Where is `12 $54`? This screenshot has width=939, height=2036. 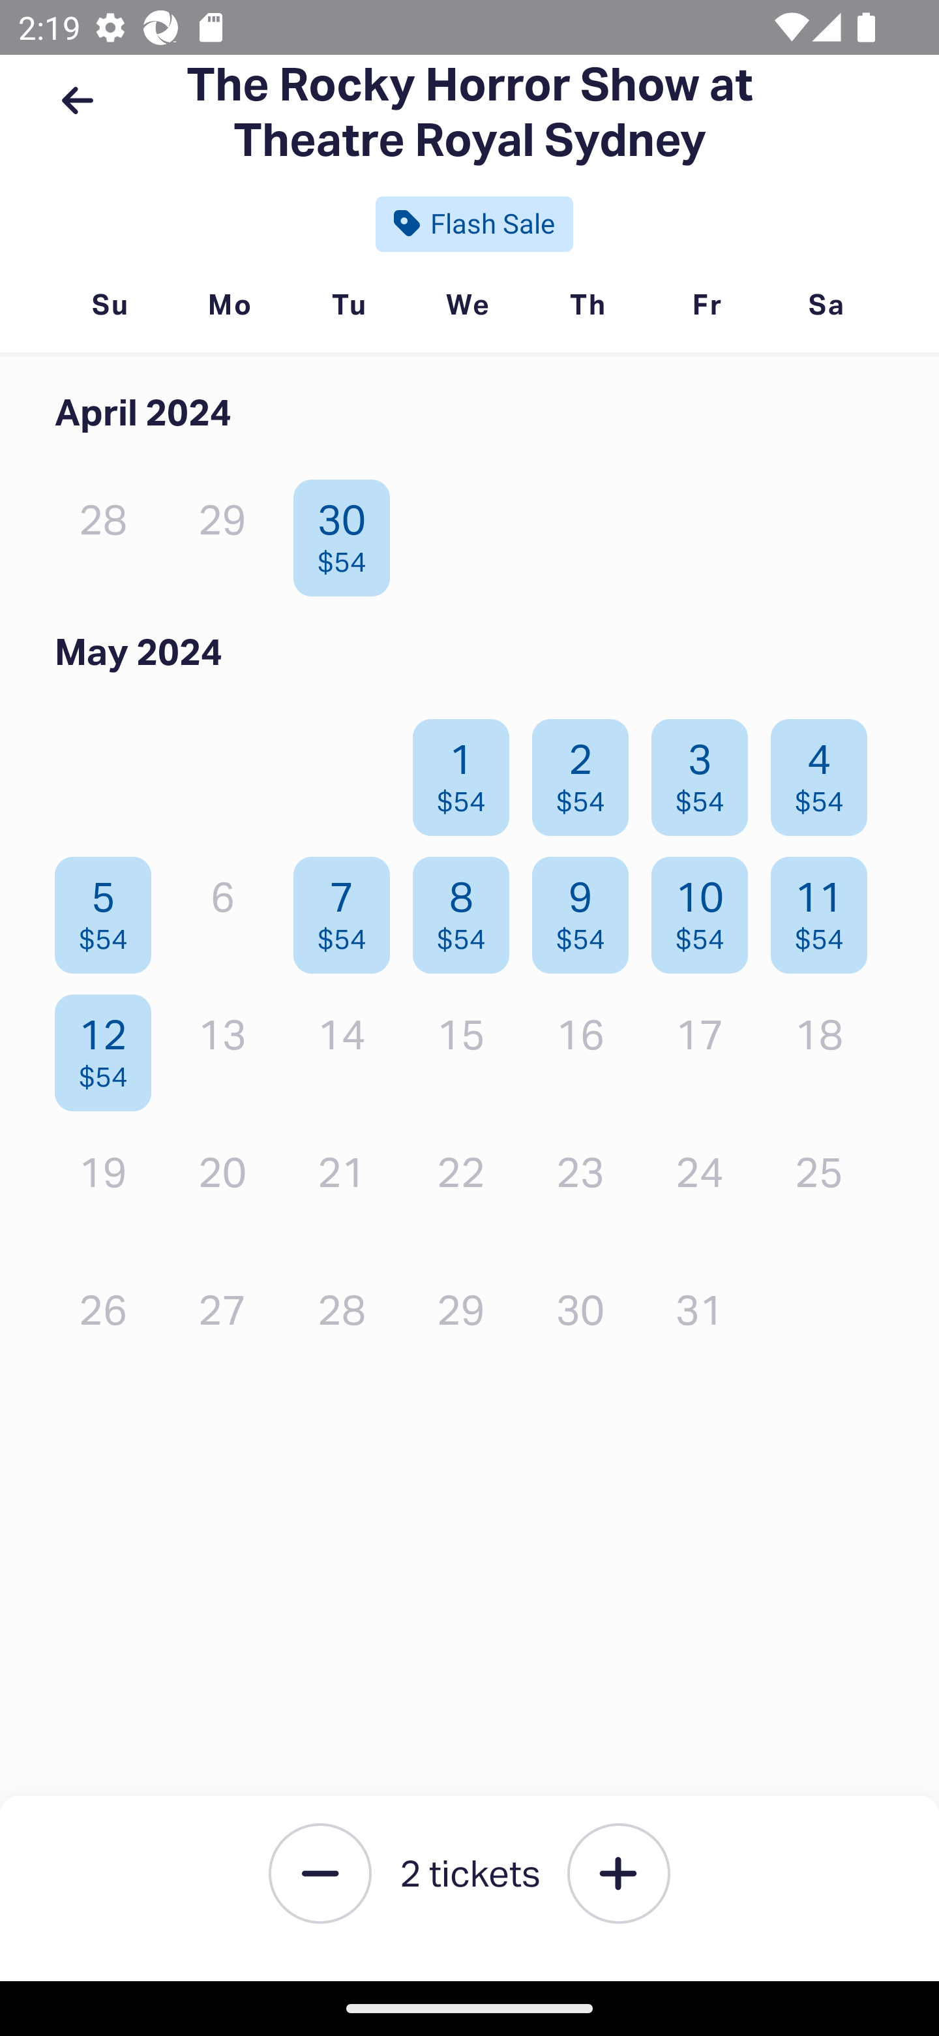 12 $54 is located at coordinates (110, 1047).